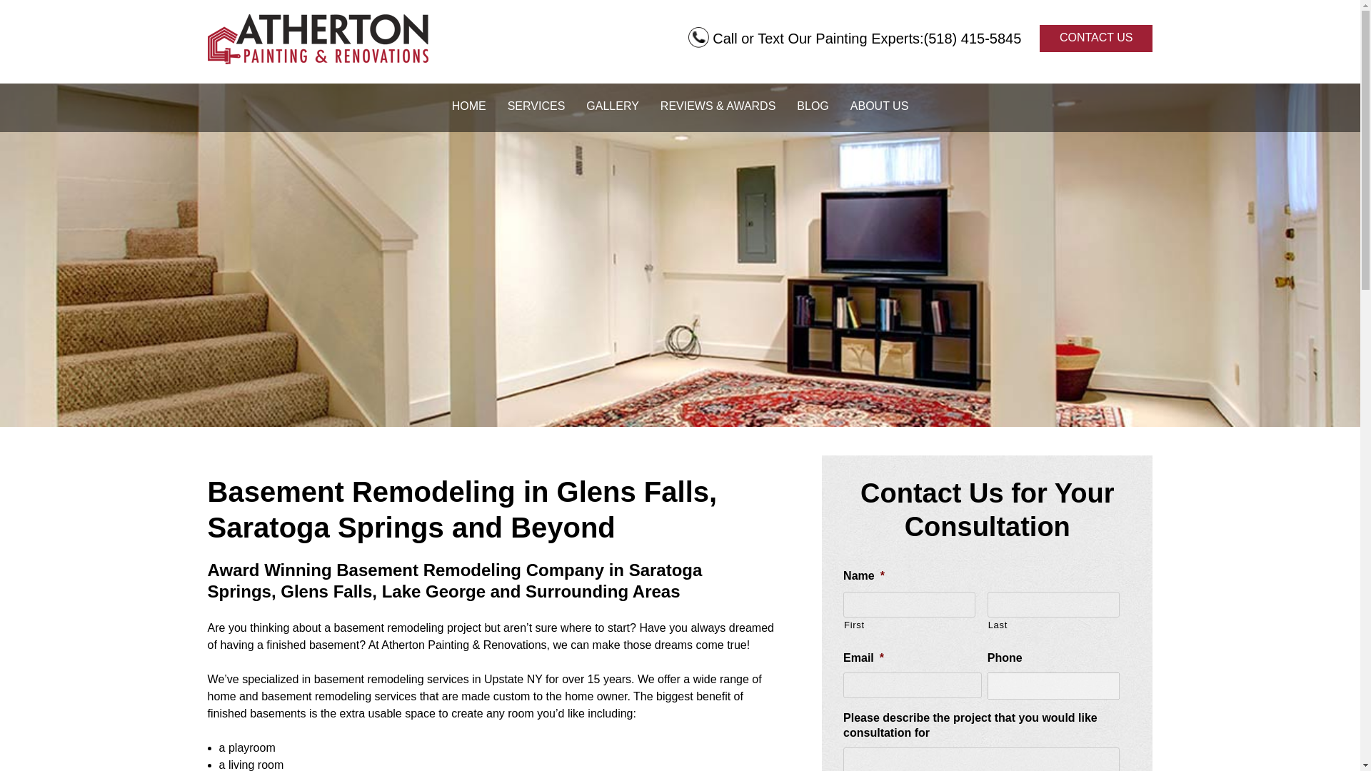  I want to click on ABOUT US, so click(879, 108).